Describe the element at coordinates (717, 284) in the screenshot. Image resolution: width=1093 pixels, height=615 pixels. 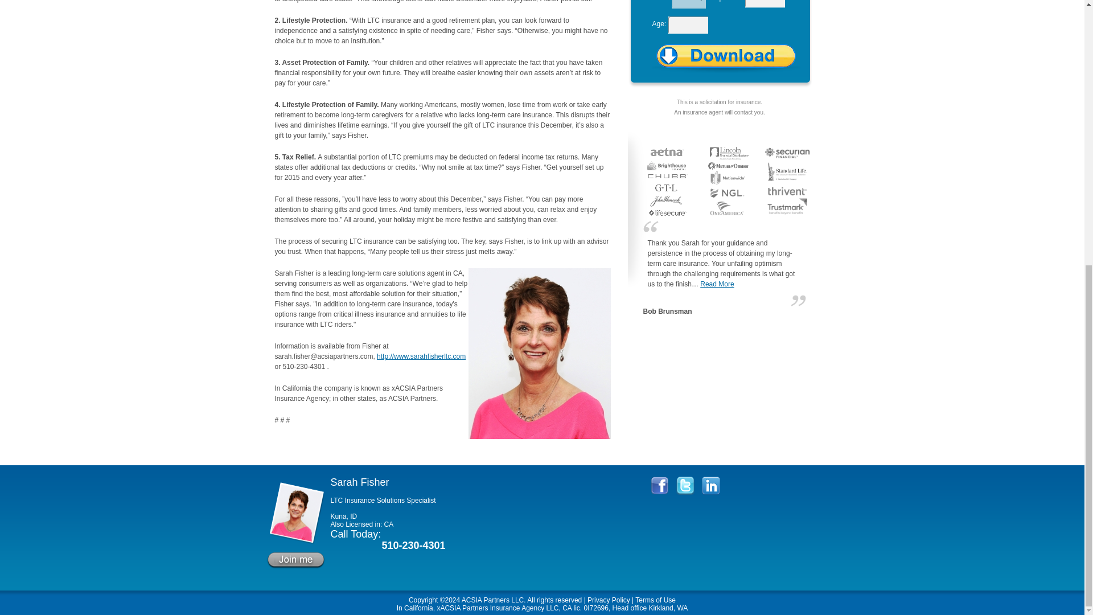
I see `Read More` at that location.